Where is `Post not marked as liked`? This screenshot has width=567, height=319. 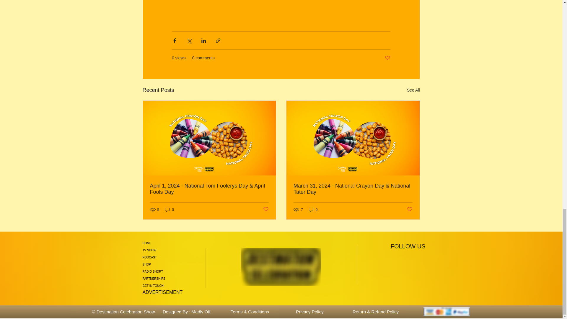
Post not marked as liked is located at coordinates (266, 209).